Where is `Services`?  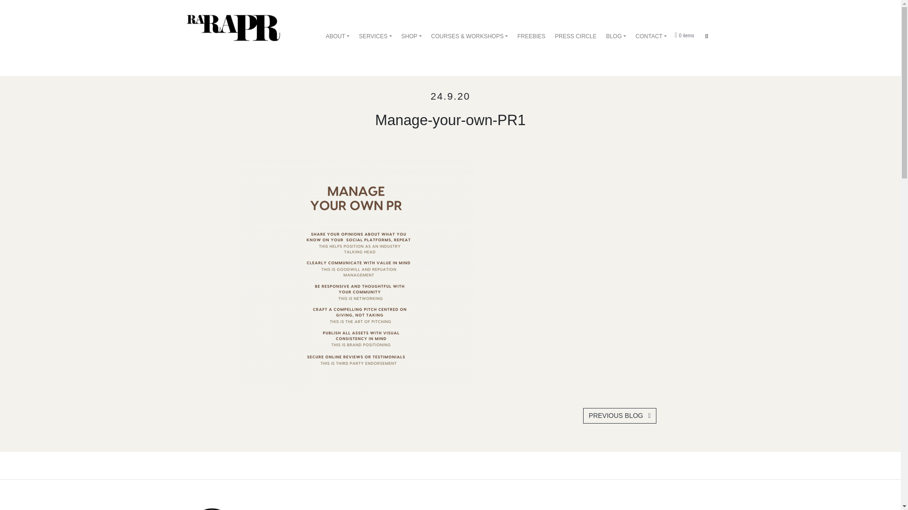 Services is located at coordinates (375, 36).